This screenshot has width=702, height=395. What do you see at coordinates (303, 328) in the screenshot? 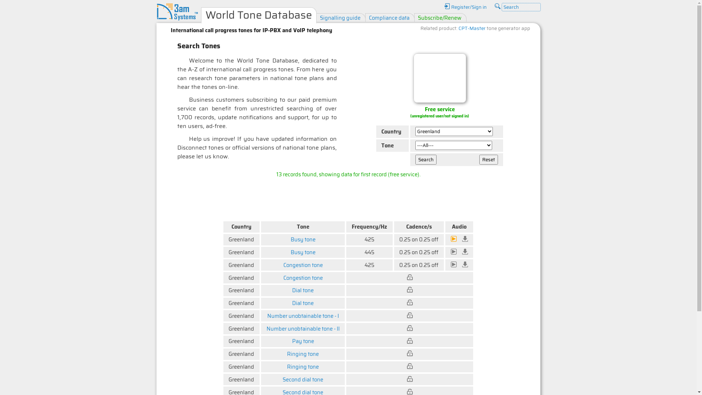
I see `Number unobtainable tone - II` at bounding box center [303, 328].